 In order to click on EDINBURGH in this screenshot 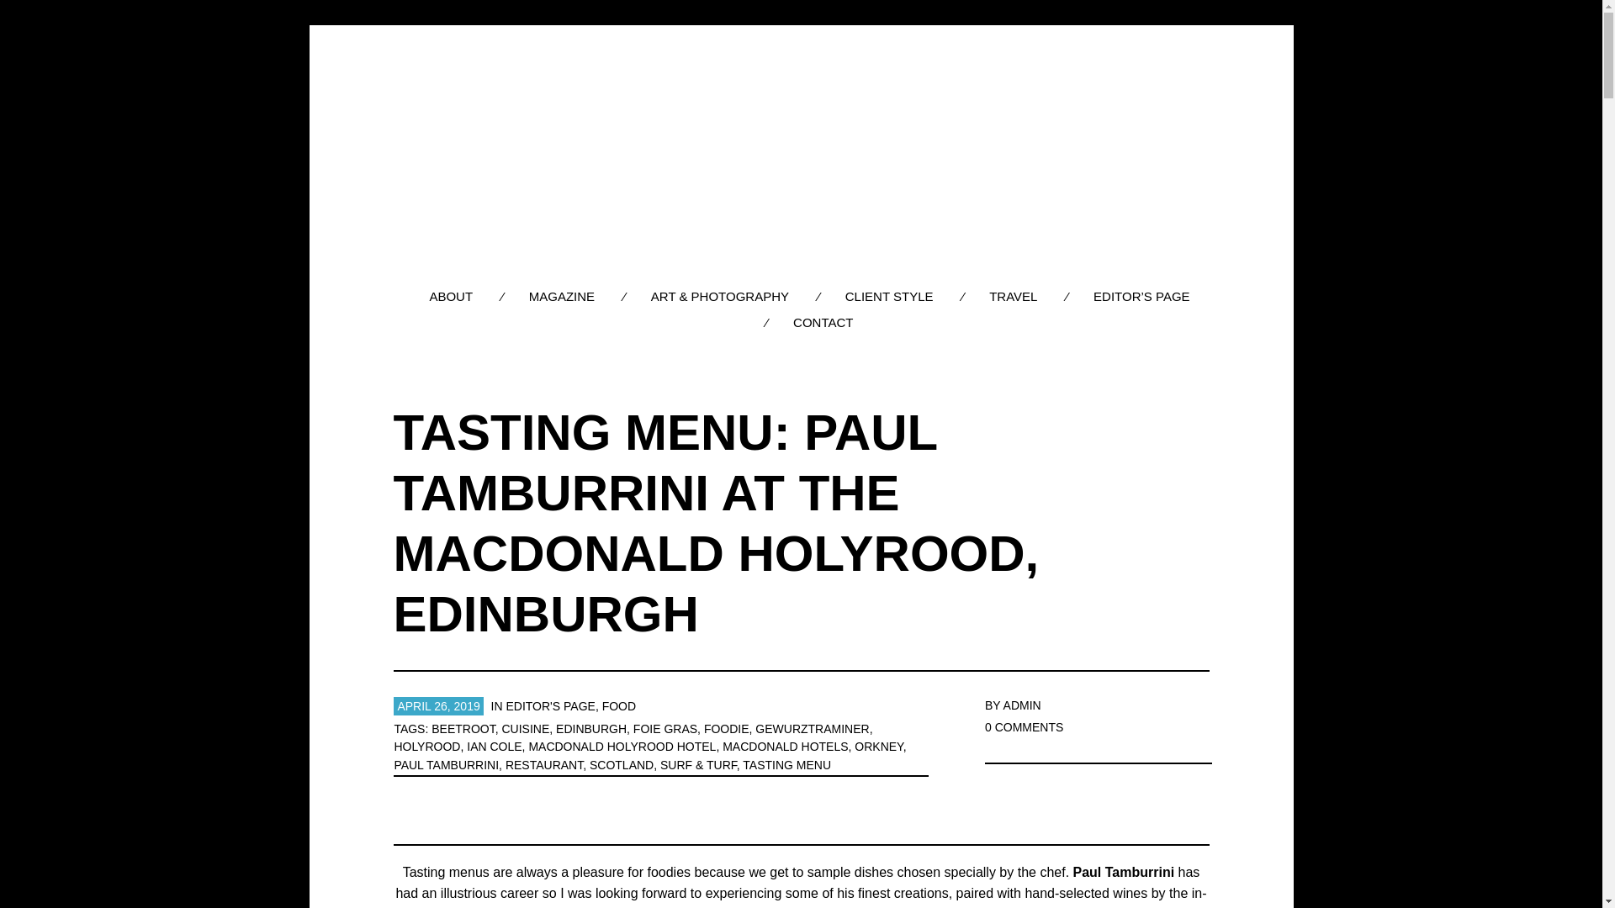, I will do `click(590, 728)`.